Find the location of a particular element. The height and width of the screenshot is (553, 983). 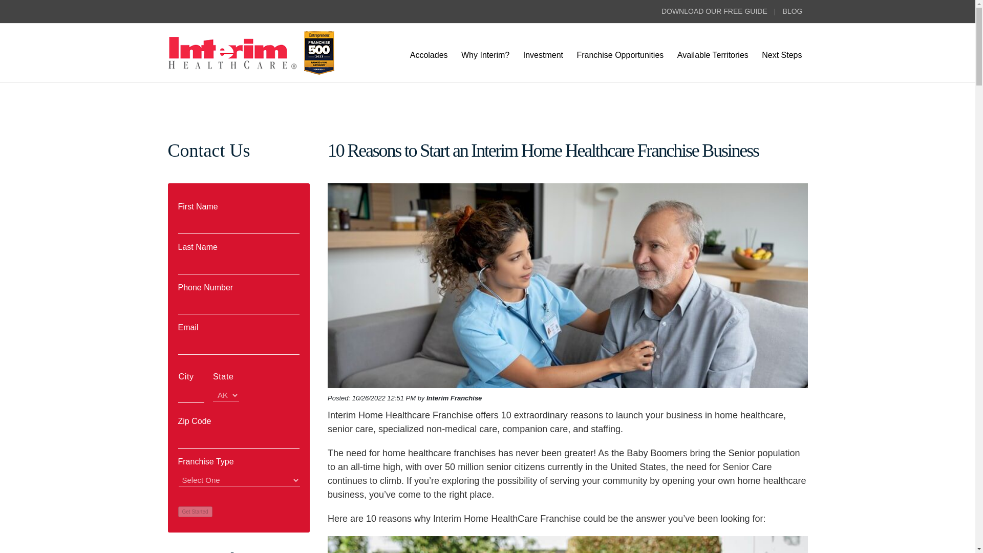

Available Territories is located at coordinates (713, 54).